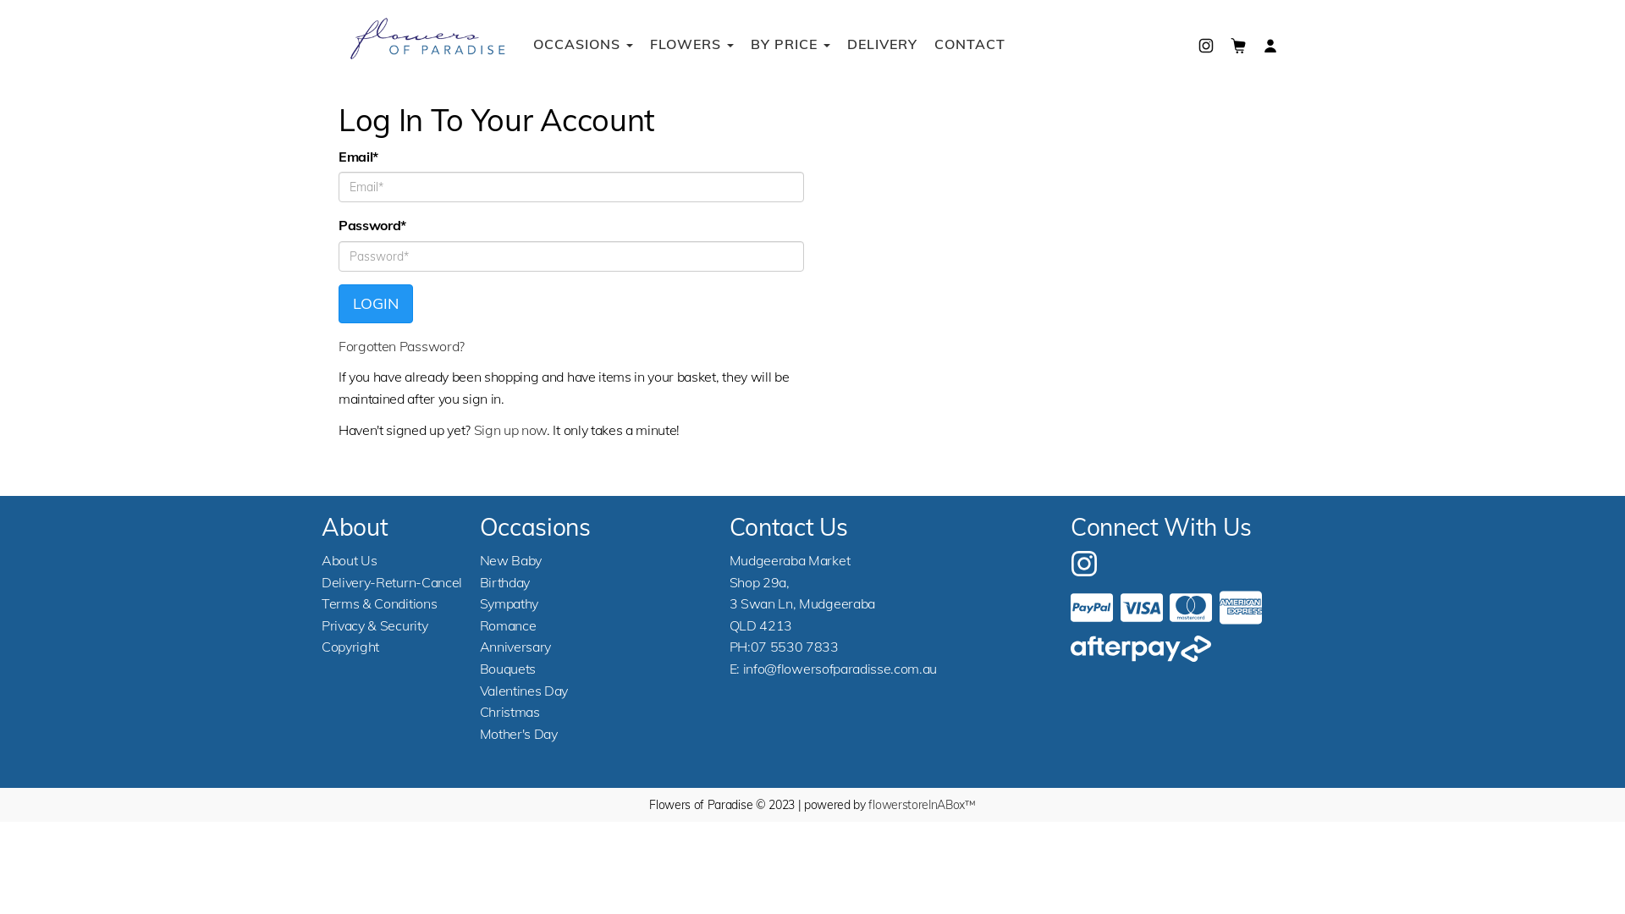  I want to click on Christmas, so click(510, 712).